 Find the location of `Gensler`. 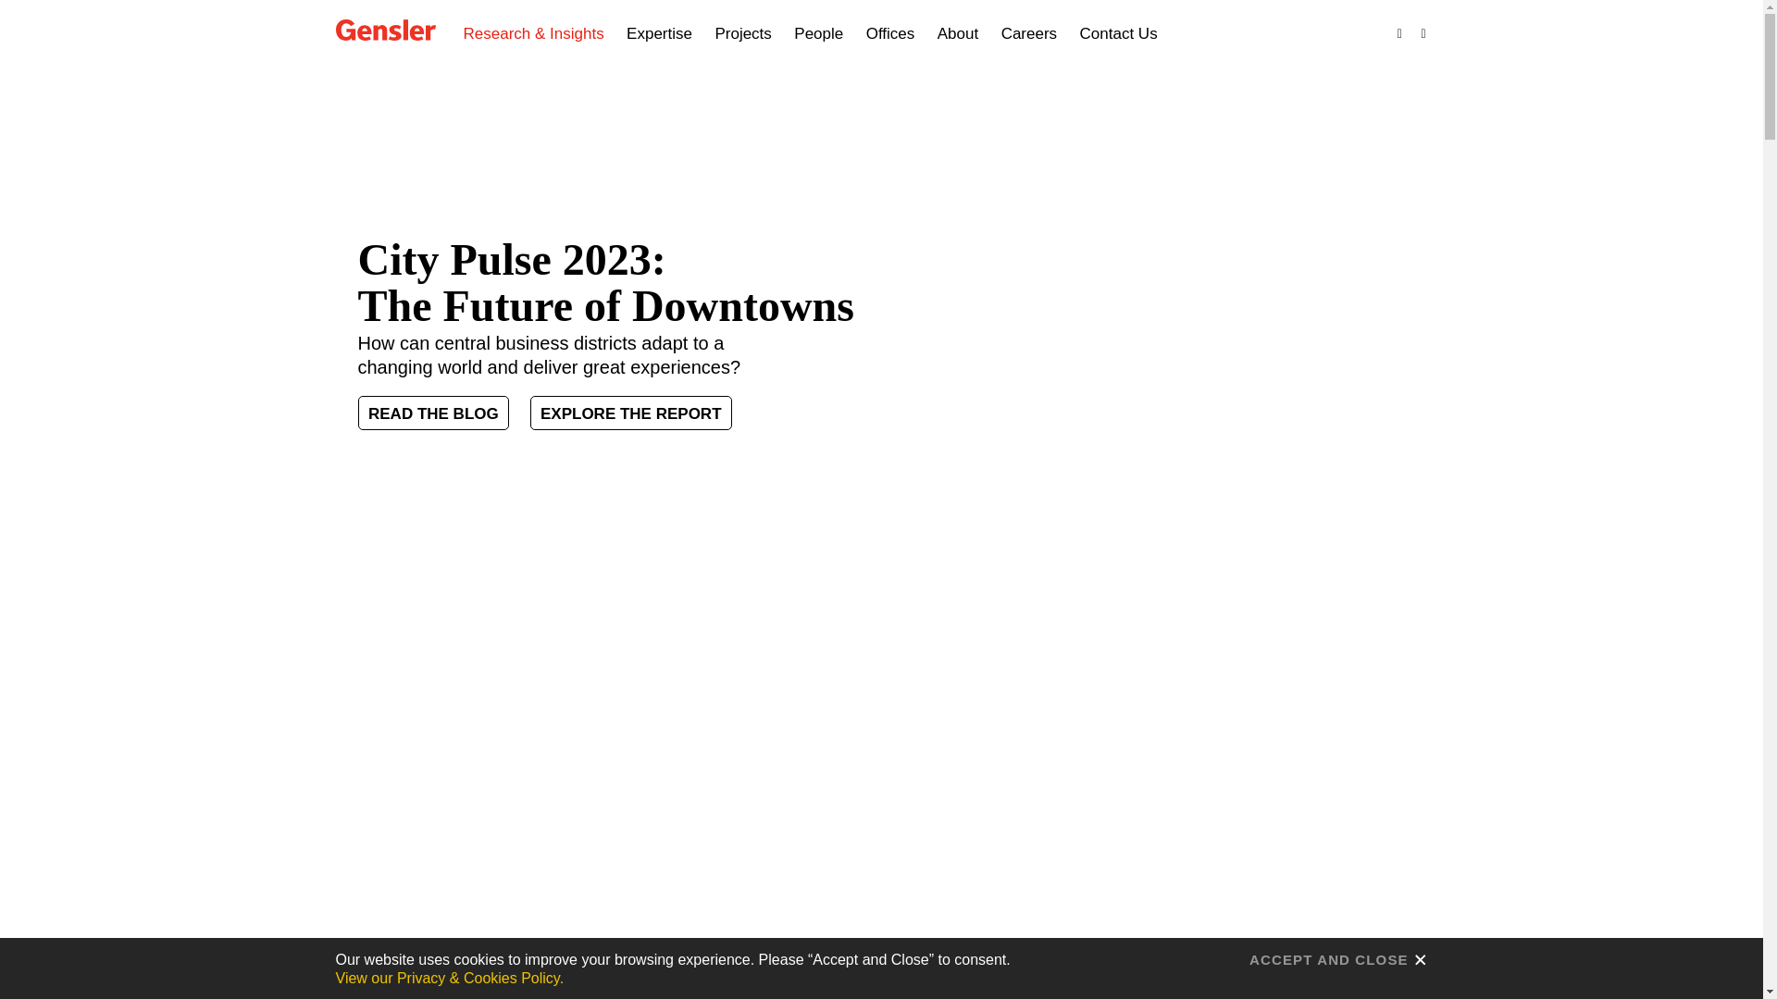

Gensler is located at coordinates (385, 31).